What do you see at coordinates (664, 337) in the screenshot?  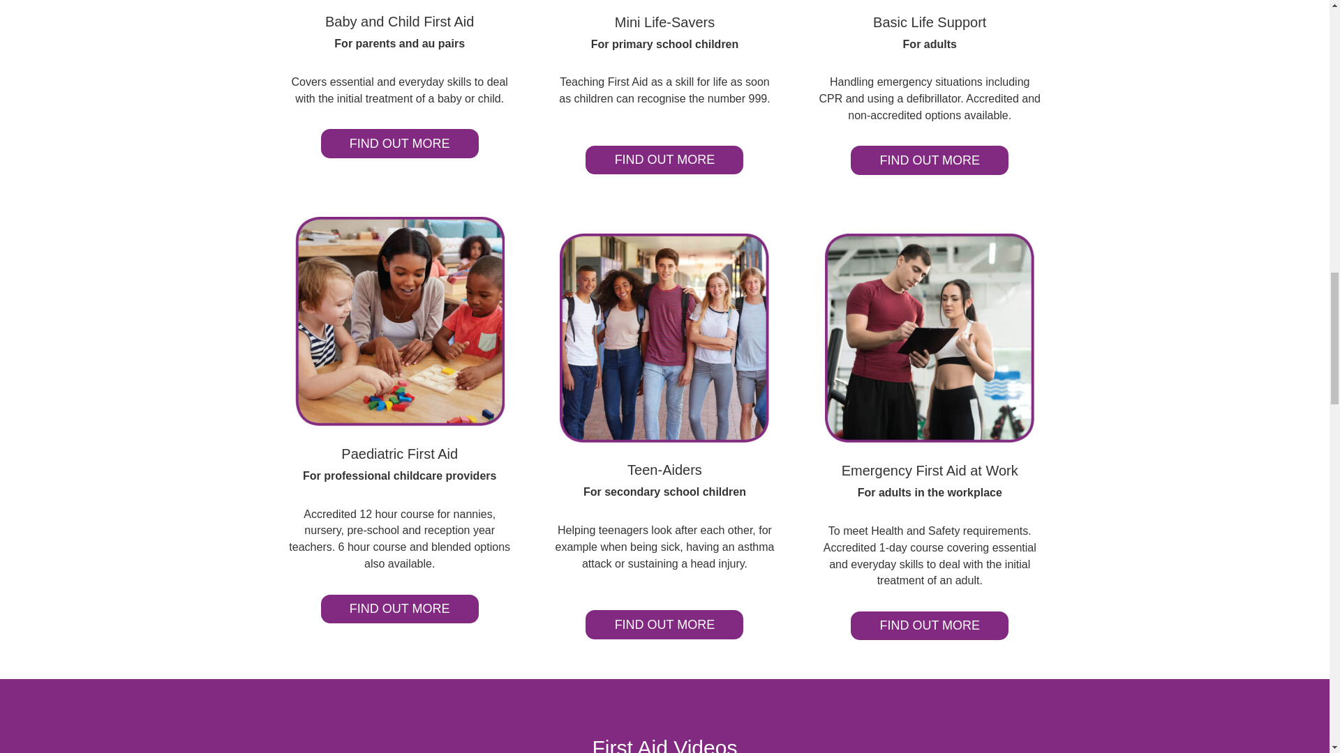 I see `Teen-Aiders first aid courses` at bounding box center [664, 337].